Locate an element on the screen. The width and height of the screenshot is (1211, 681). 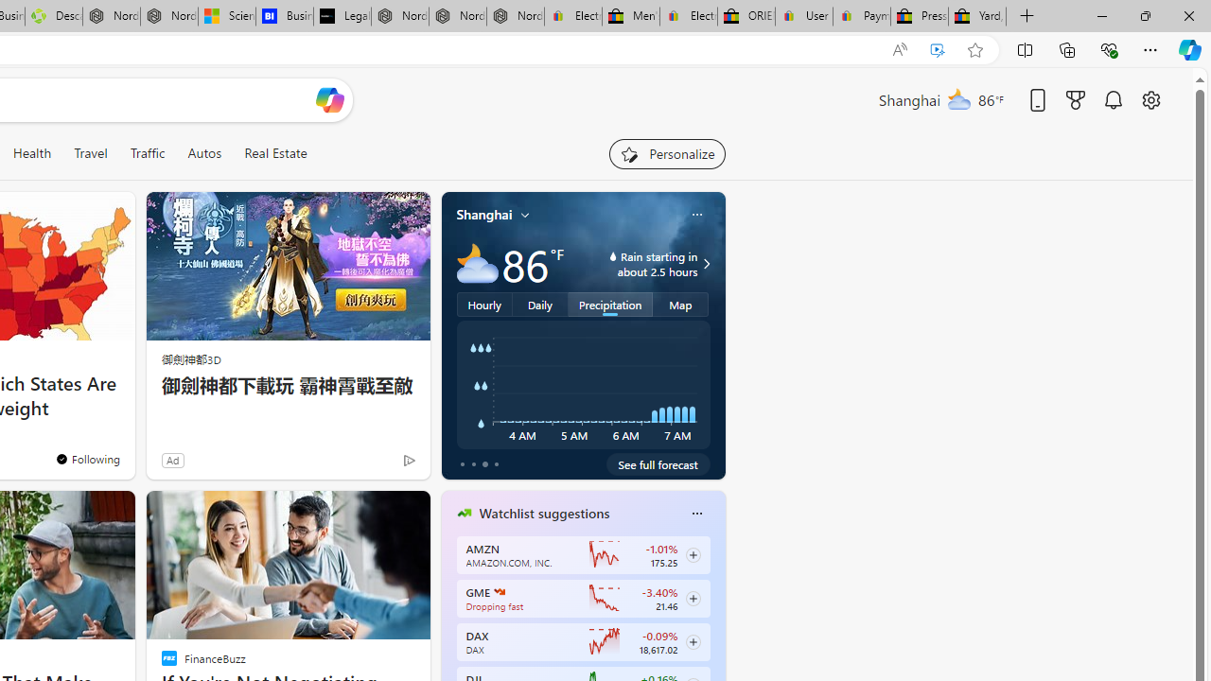
Map is located at coordinates (681, 304).